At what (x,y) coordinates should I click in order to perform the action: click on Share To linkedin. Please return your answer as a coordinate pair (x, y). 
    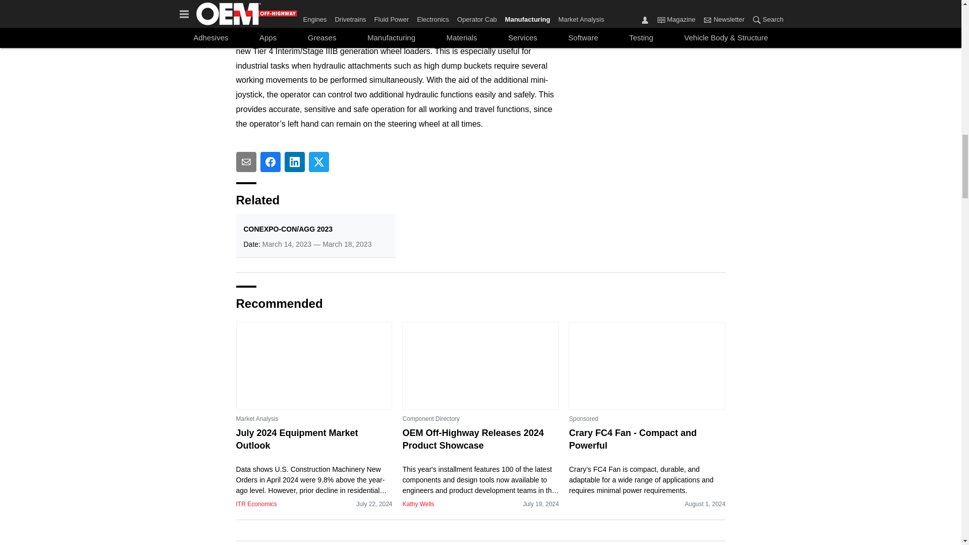
    Looking at the image, I should click on (295, 162).